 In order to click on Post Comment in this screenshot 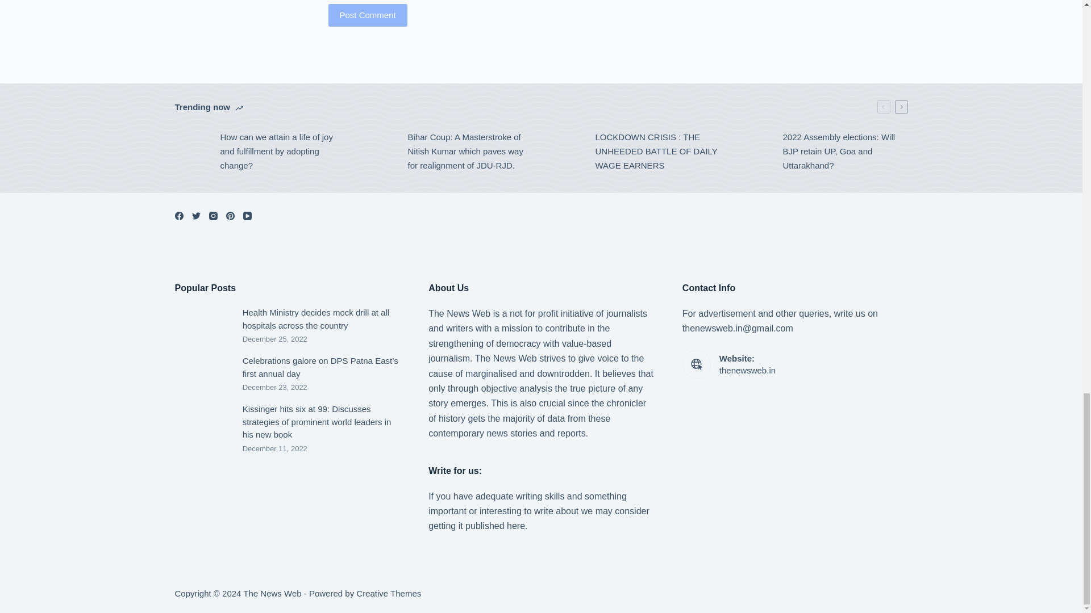, I will do `click(367, 15)`.